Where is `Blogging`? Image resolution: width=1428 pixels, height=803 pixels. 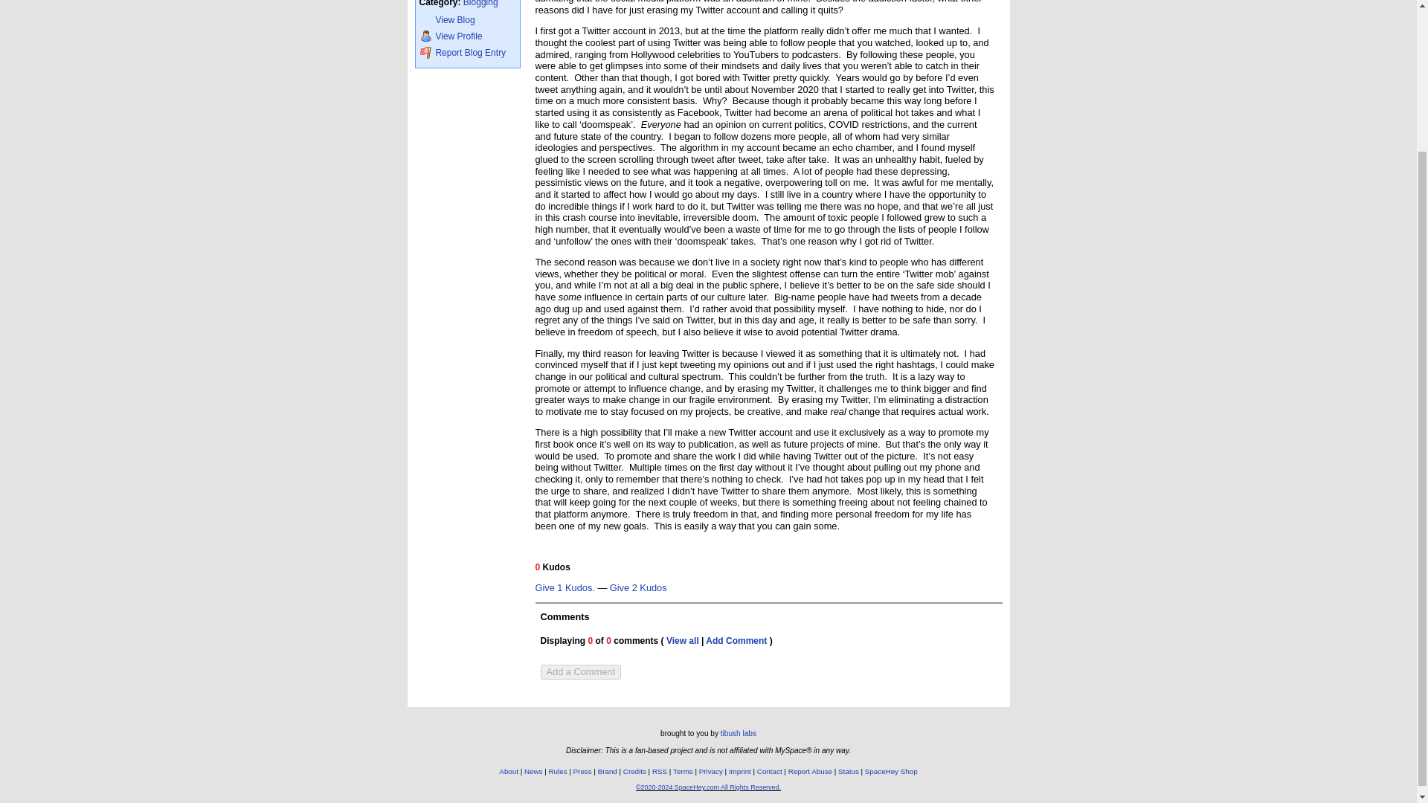 Blogging is located at coordinates (480, 3).